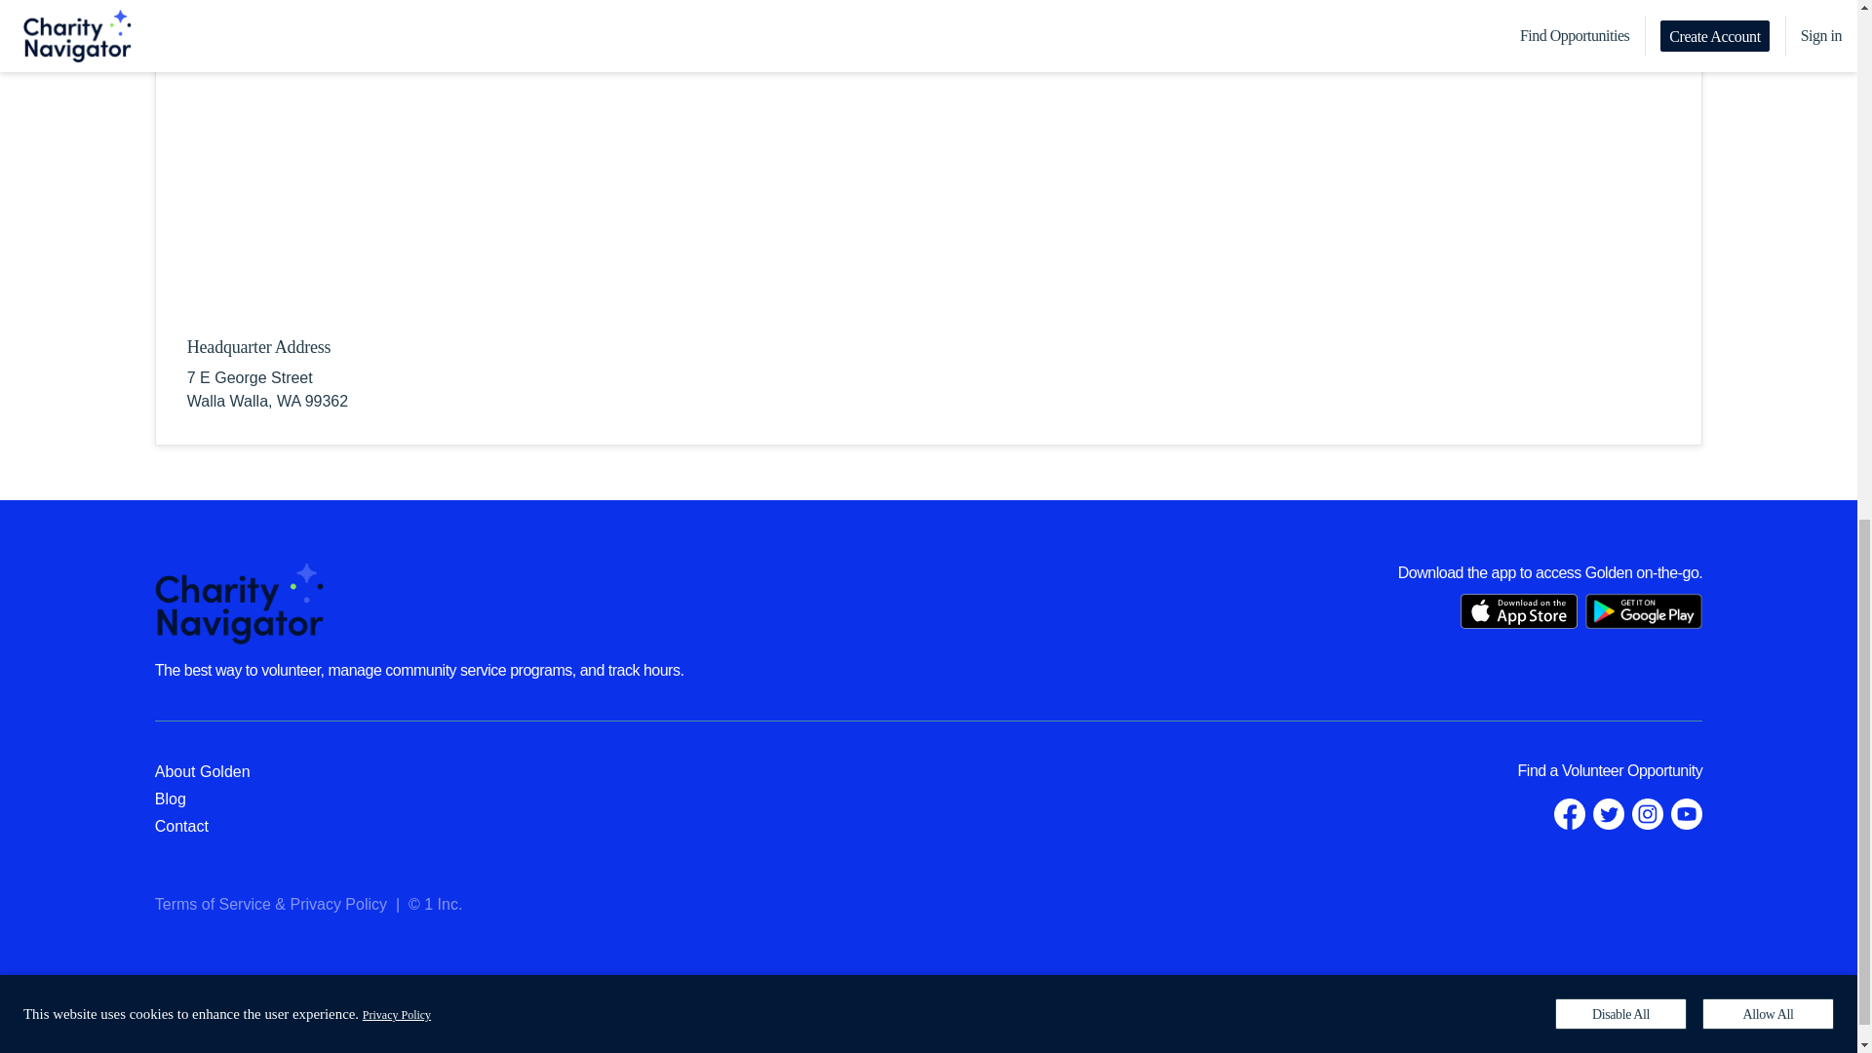  I want to click on Privacy Policy, so click(338, 905).